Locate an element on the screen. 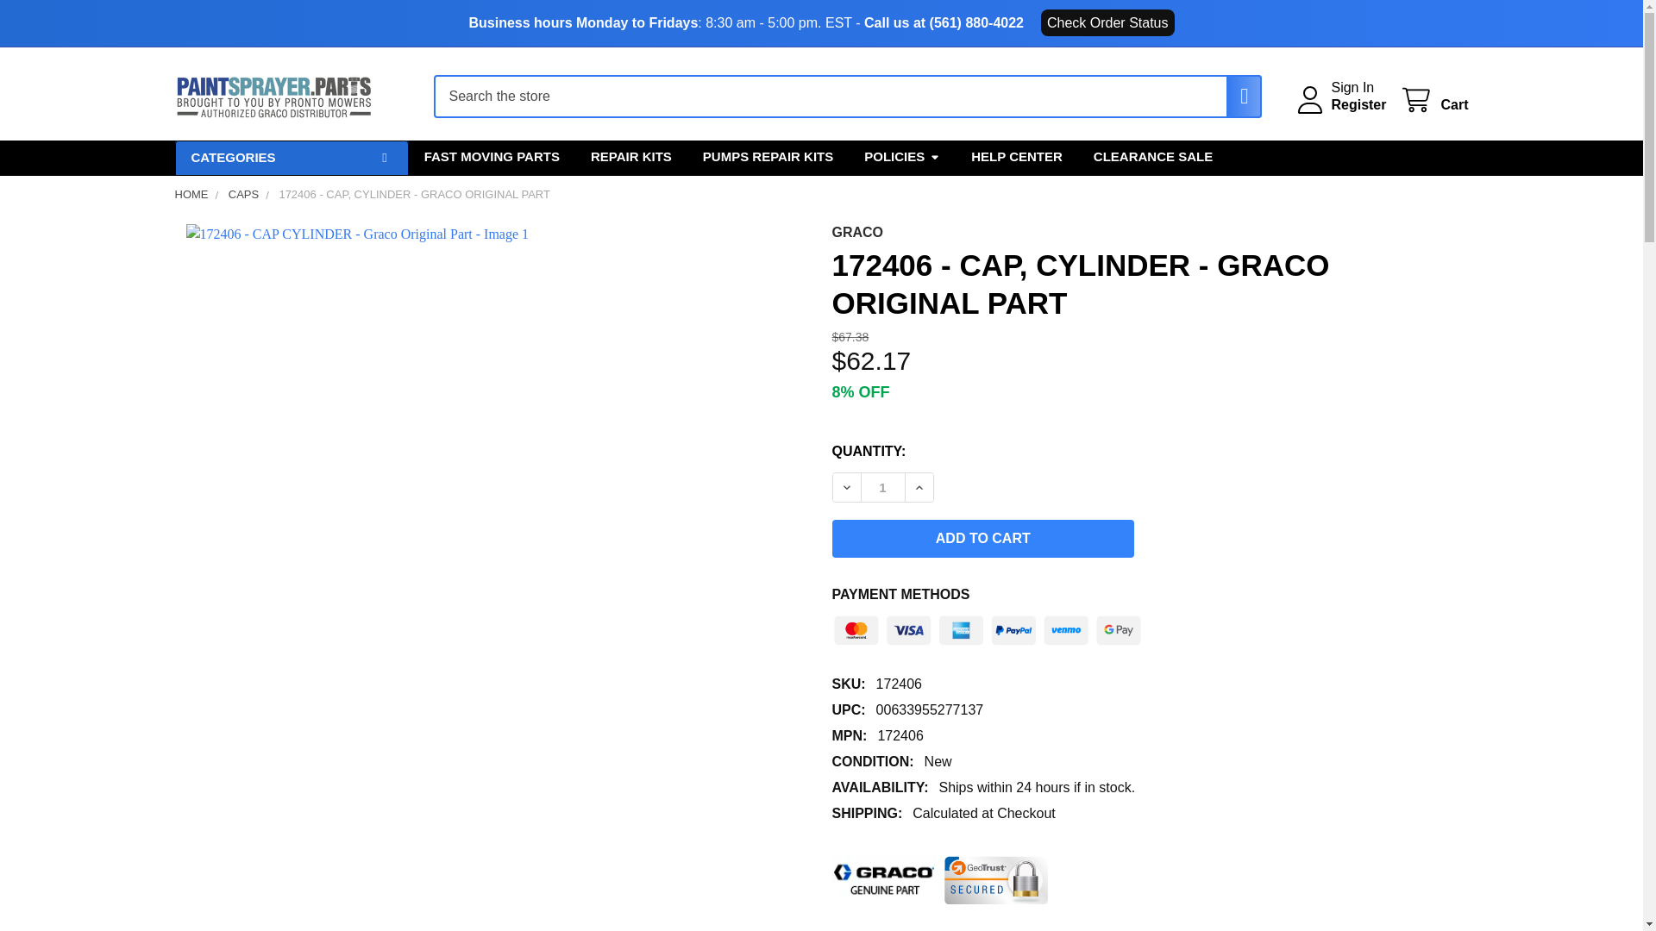  GeoTrust Secured is located at coordinates (995, 879).